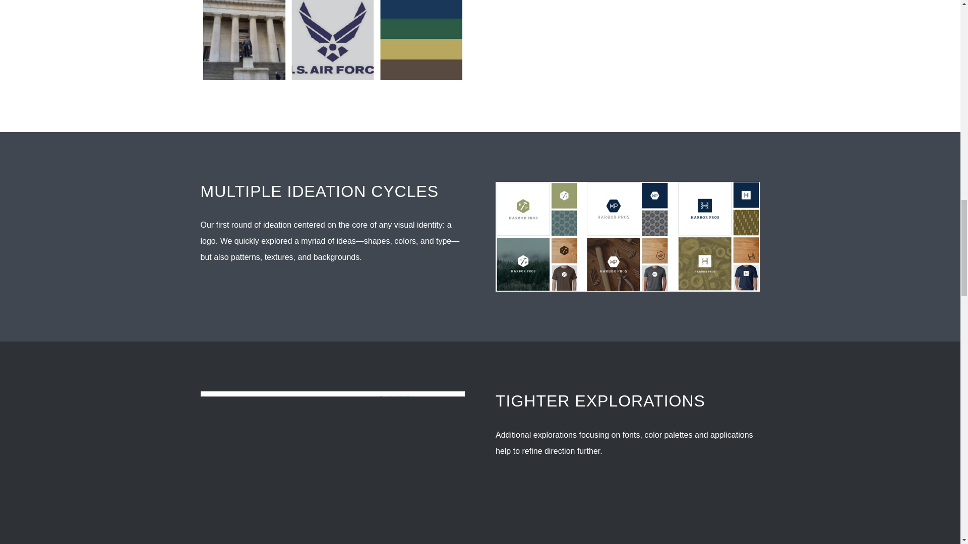 The image size is (968, 544). I want to click on HarborProsExplorations, so click(332, 467).